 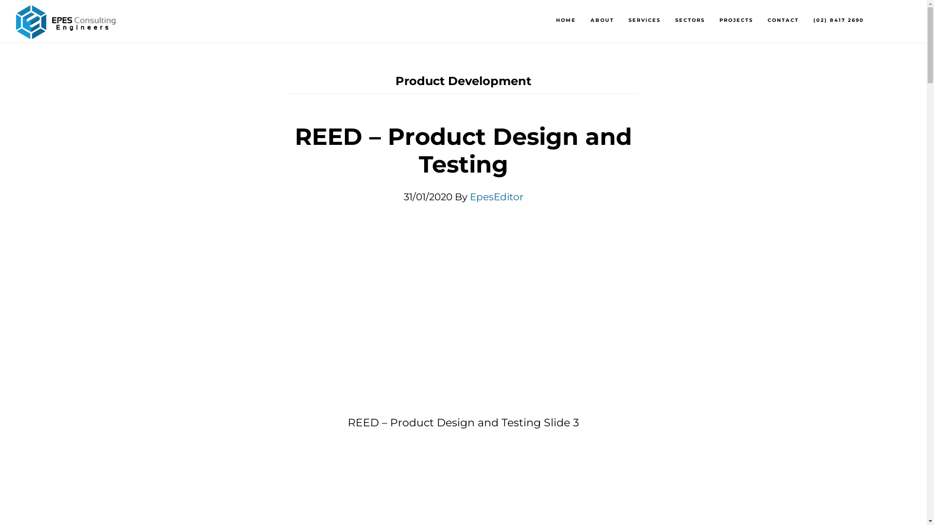 What do you see at coordinates (736, 20) in the screenshot?
I see `PROJECTS` at bounding box center [736, 20].